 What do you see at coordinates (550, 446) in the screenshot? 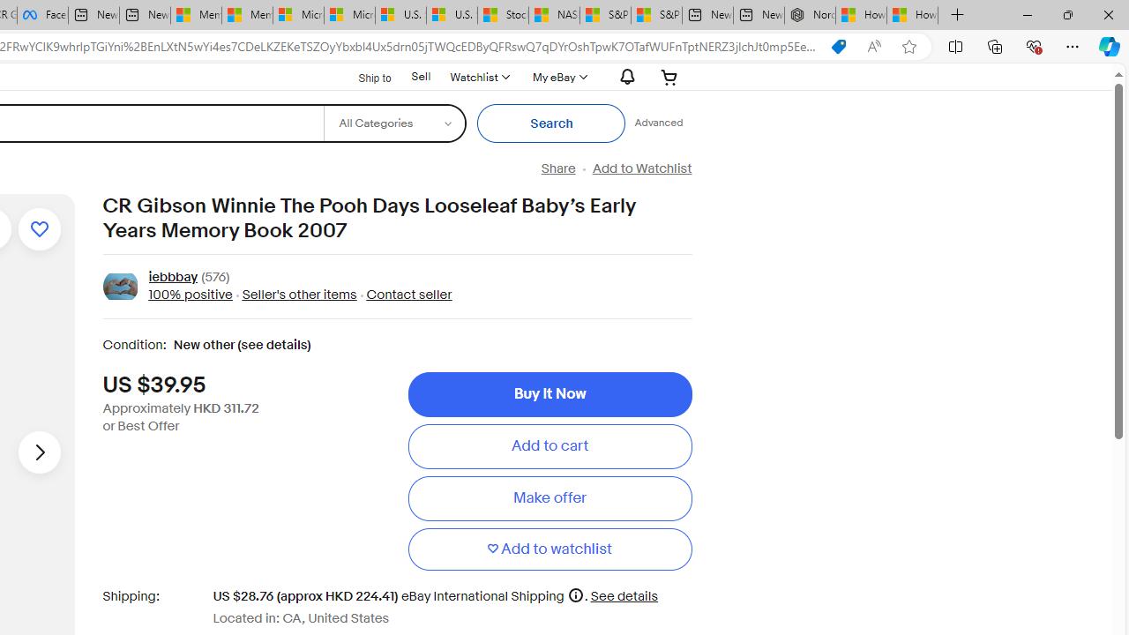
I see `Add to cart` at bounding box center [550, 446].